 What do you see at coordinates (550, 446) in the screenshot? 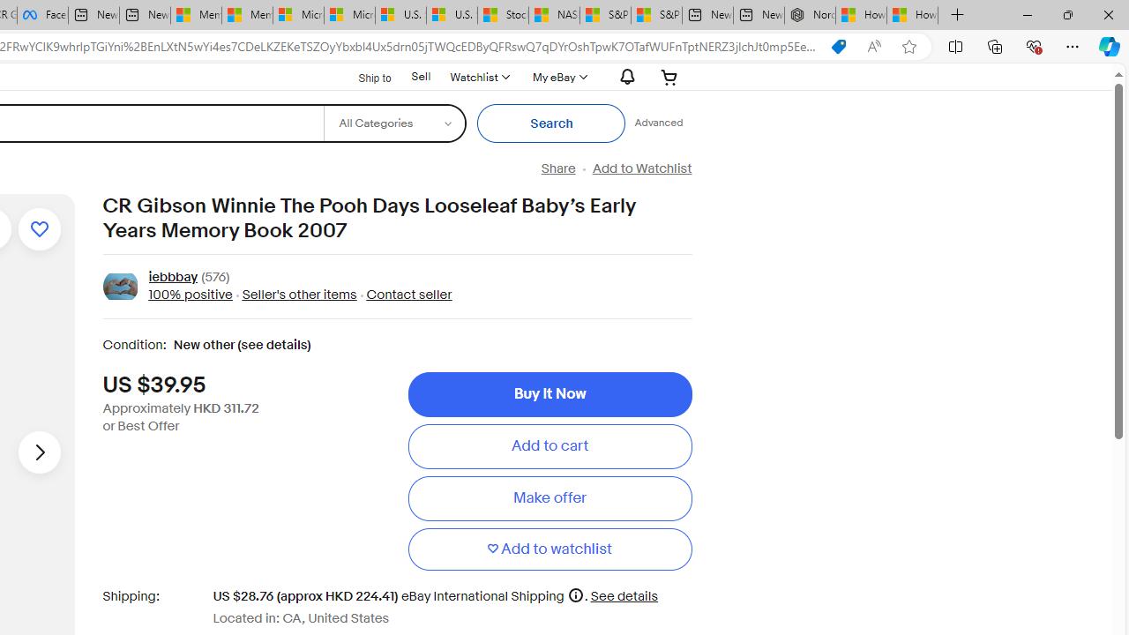
I see `Add to cart` at bounding box center [550, 446].